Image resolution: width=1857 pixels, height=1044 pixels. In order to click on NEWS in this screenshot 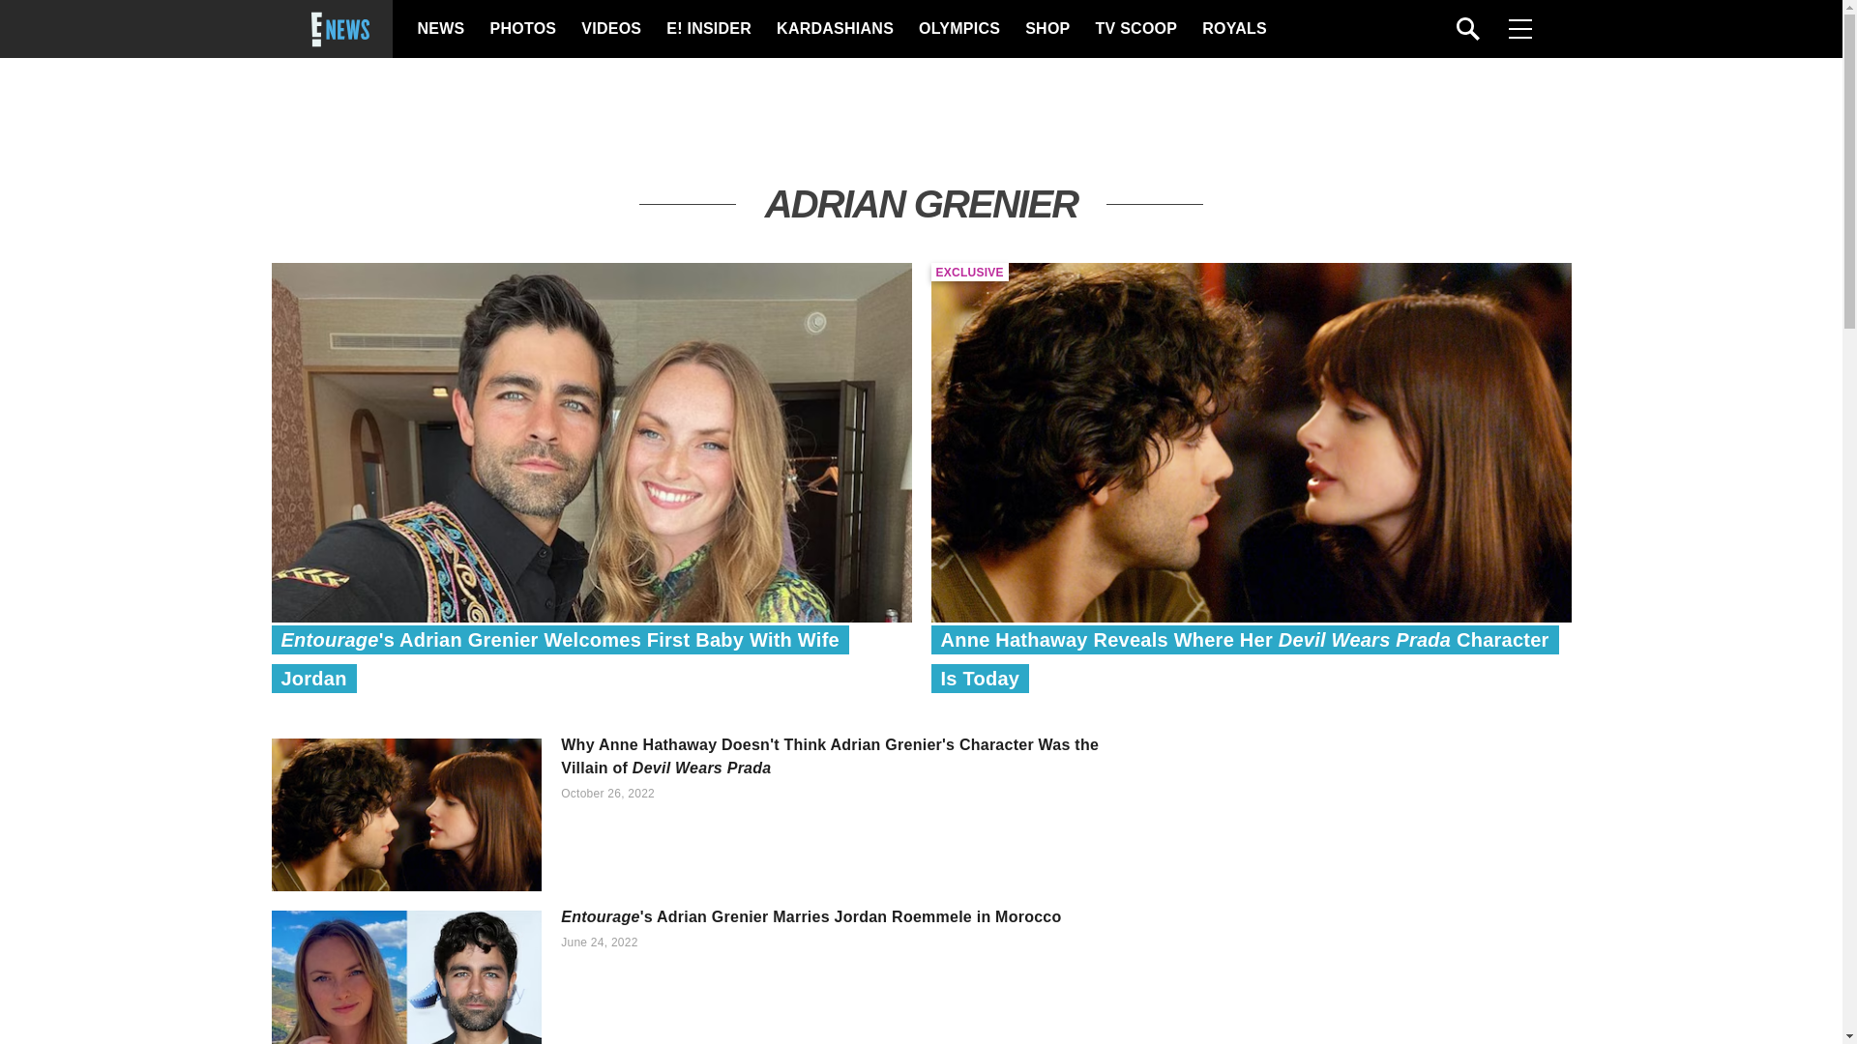, I will do `click(441, 29)`.